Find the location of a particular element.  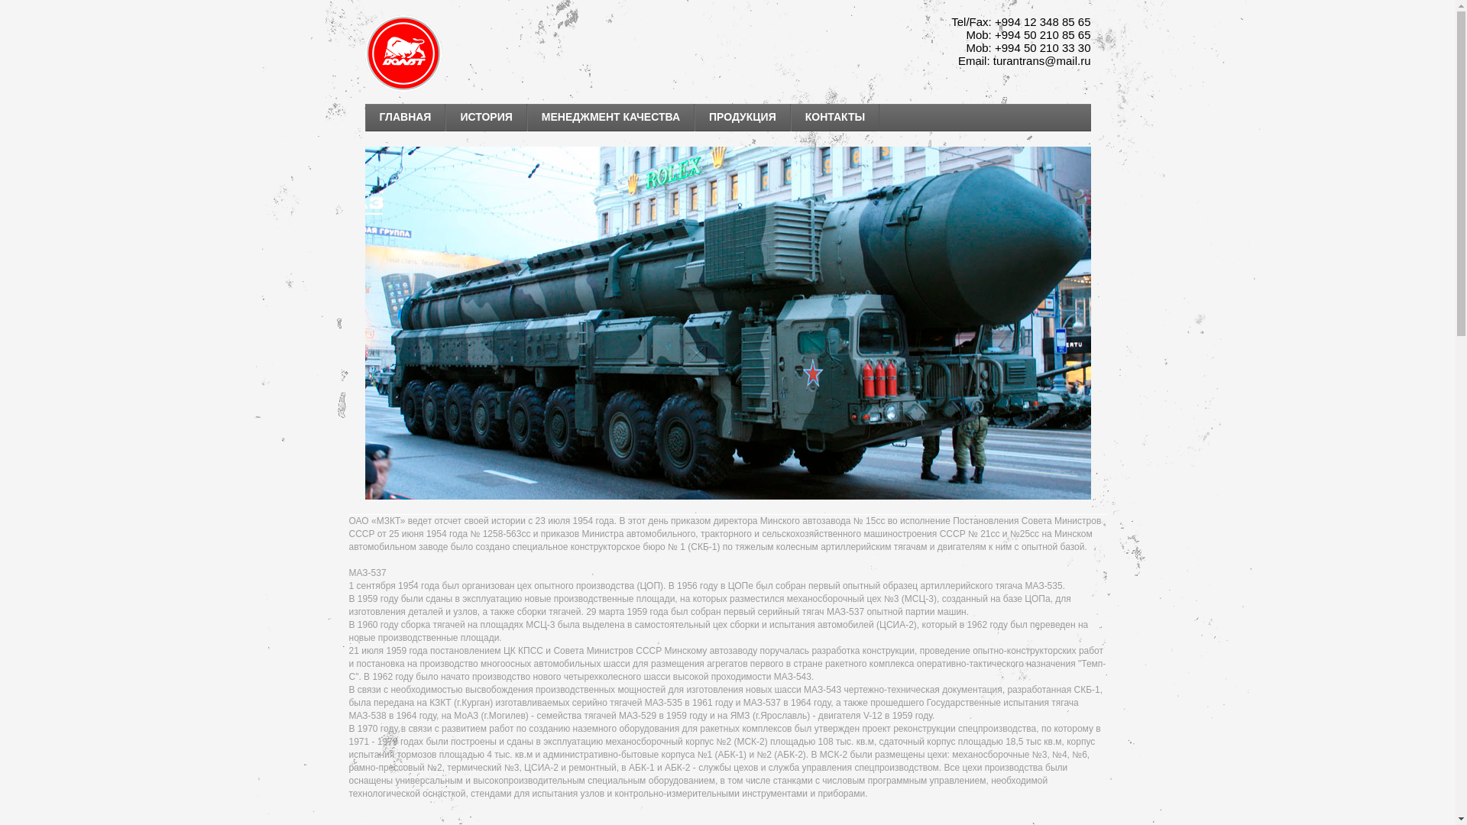

3 is located at coordinates (1072, 480).